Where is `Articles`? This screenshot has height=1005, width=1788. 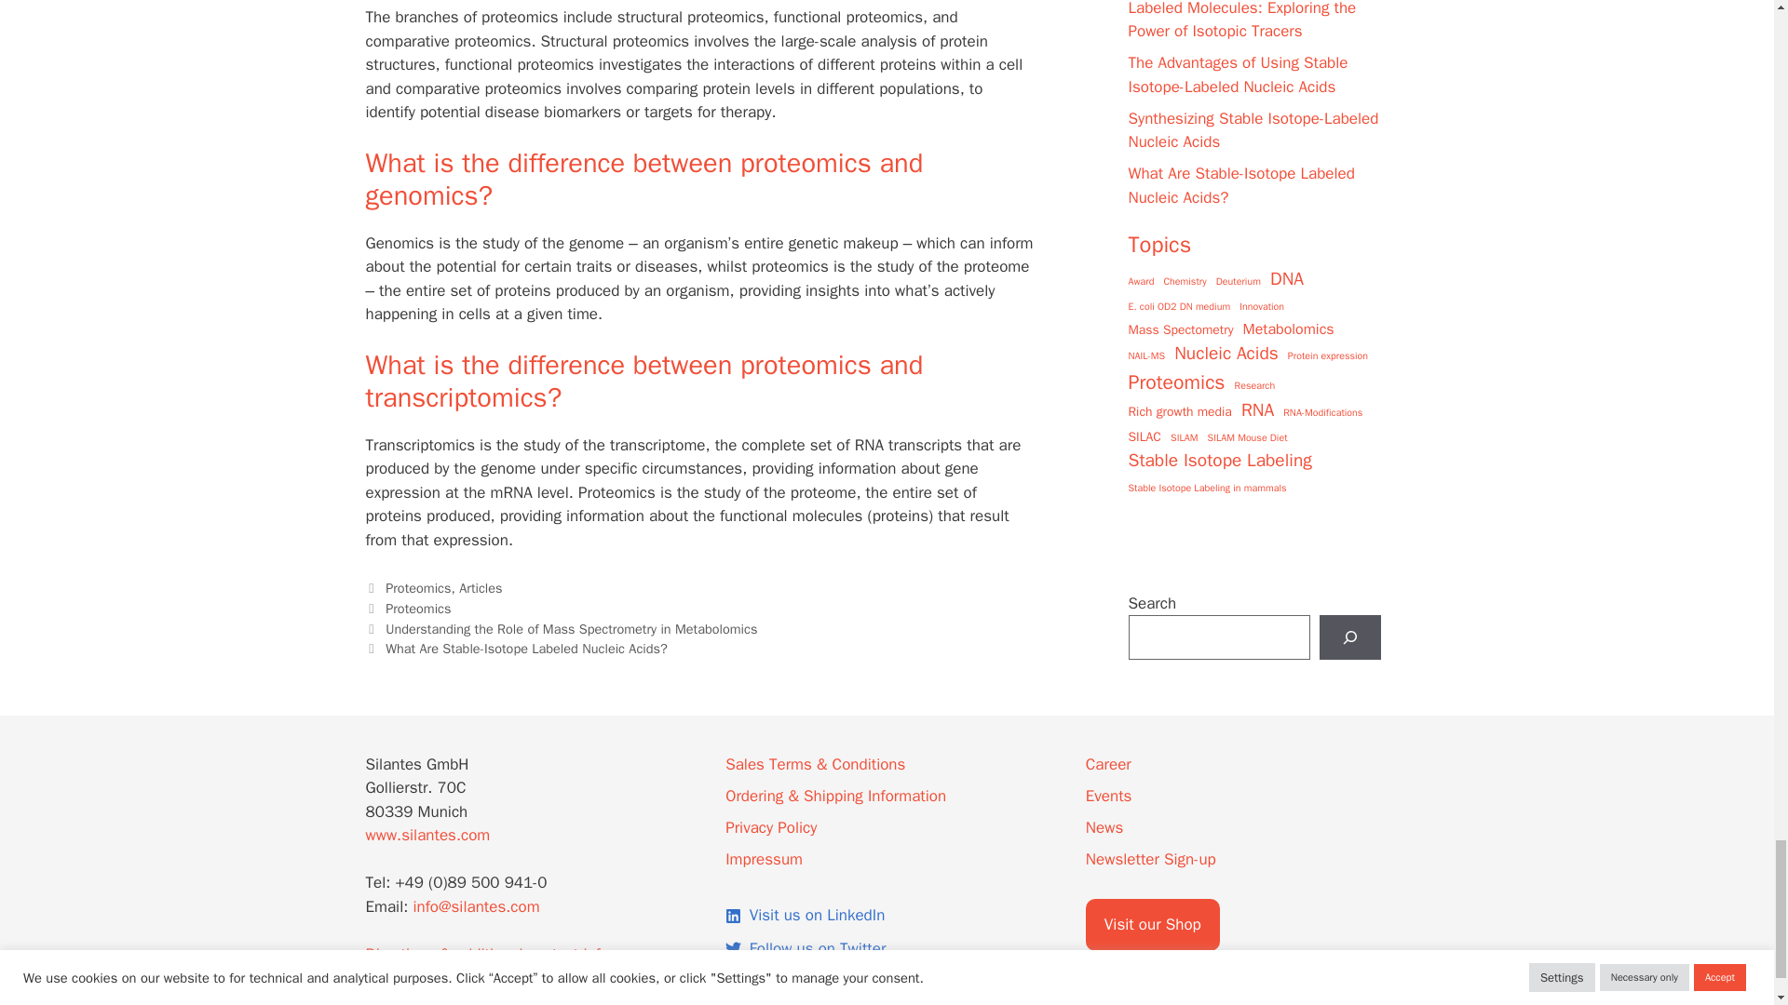
Articles is located at coordinates (481, 588).